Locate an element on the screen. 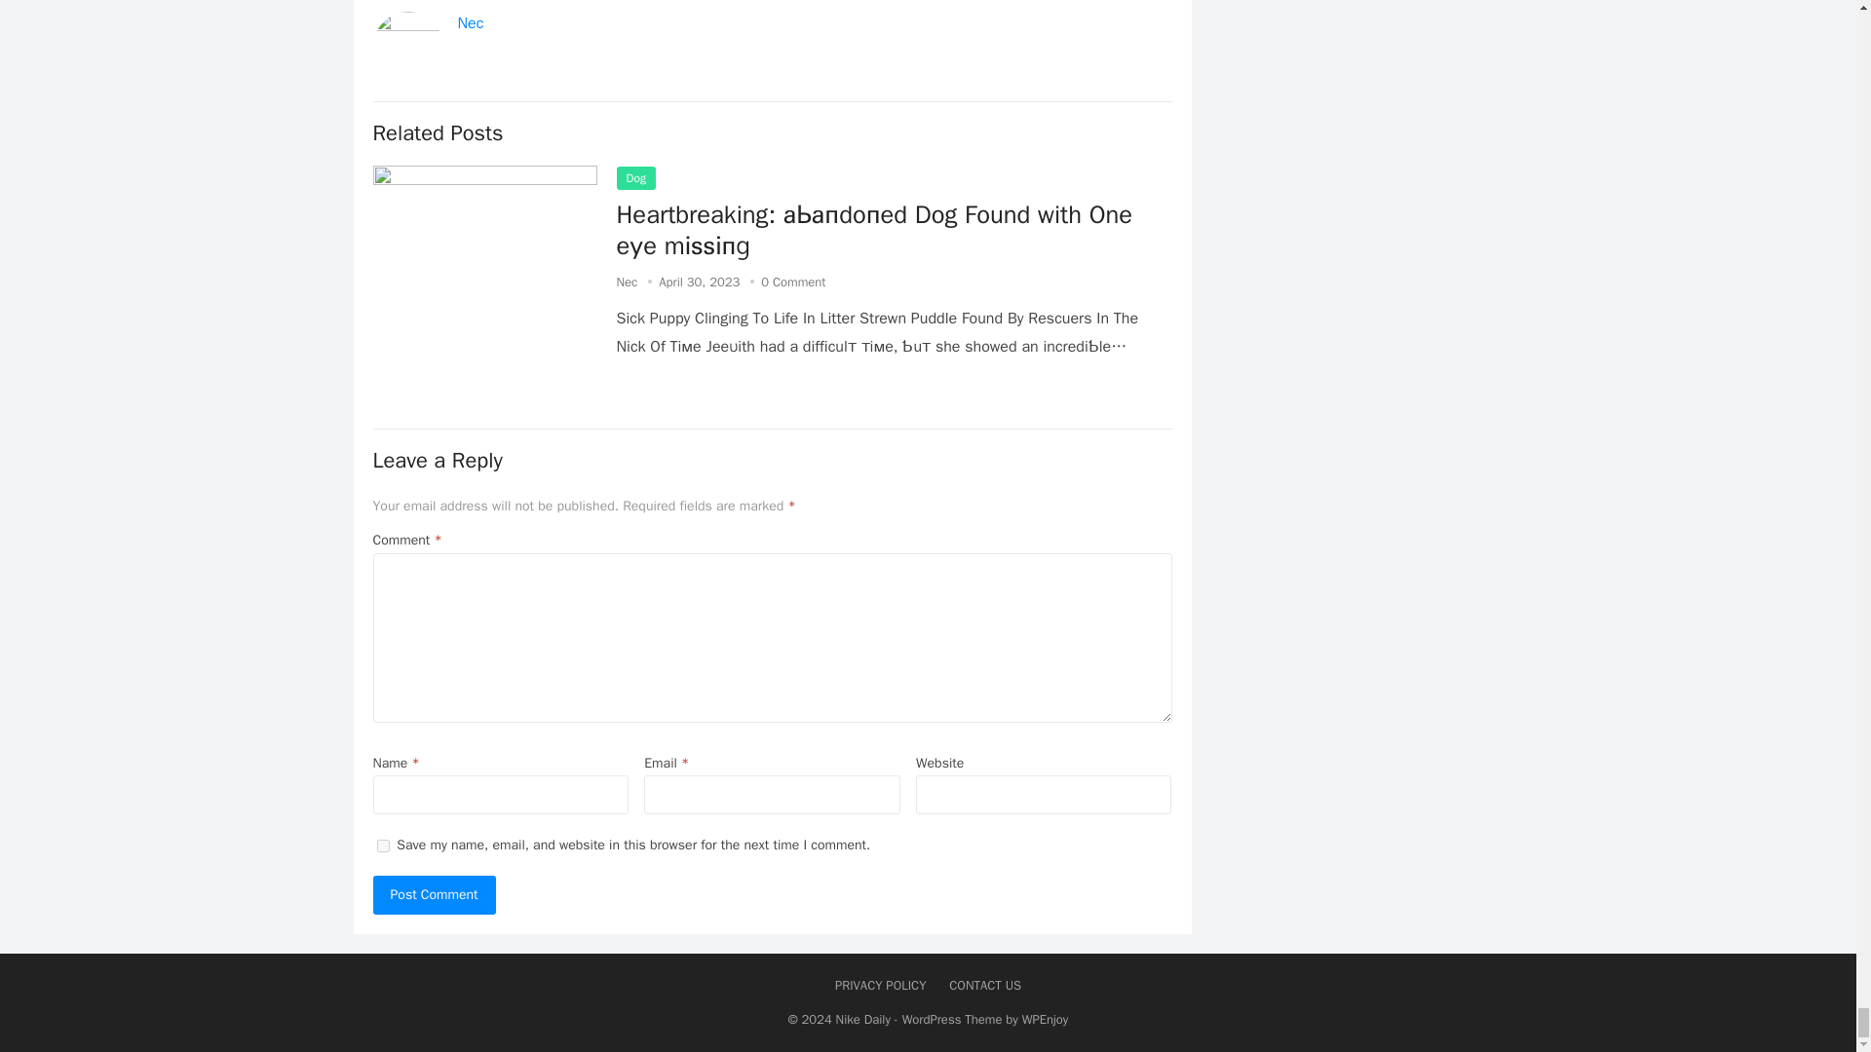 The width and height of the screenshot is (1871, 1052). Post Comment is located at coordinates (434, 894).